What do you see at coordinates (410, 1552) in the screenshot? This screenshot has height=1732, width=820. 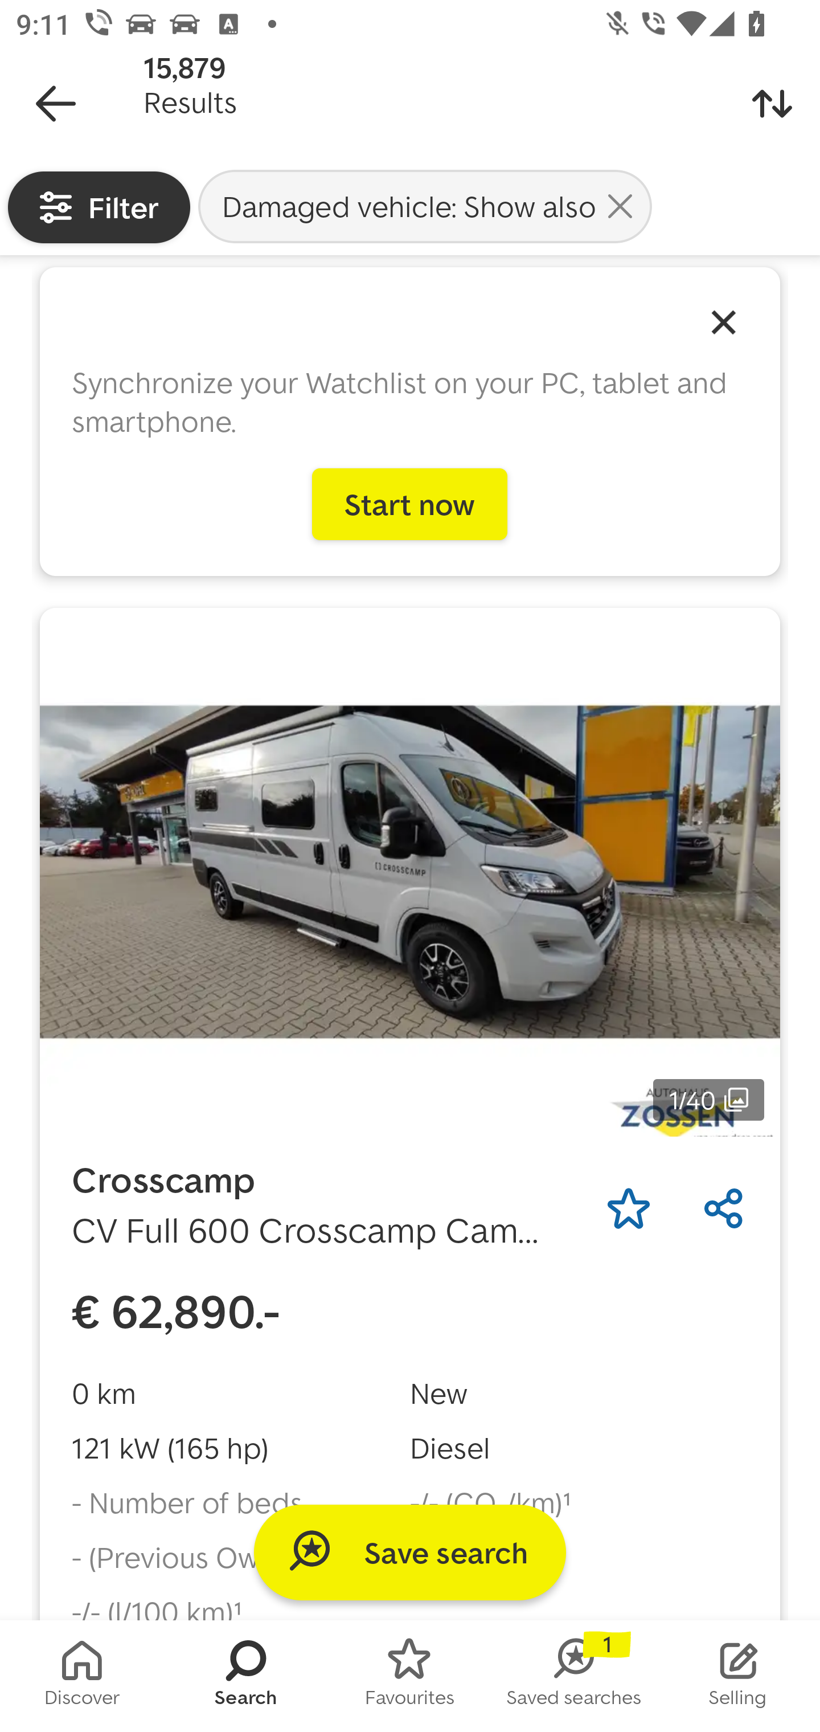 I see `Save search` at bounding box center [410, 1552].